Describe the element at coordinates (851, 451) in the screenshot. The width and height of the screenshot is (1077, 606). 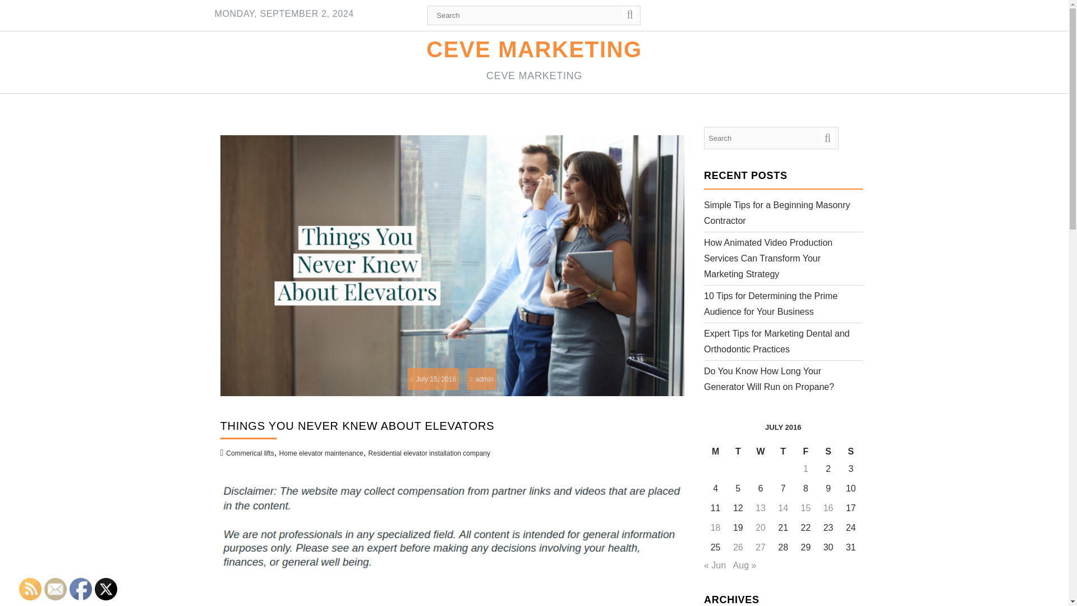
I see `Sunday` at that location.